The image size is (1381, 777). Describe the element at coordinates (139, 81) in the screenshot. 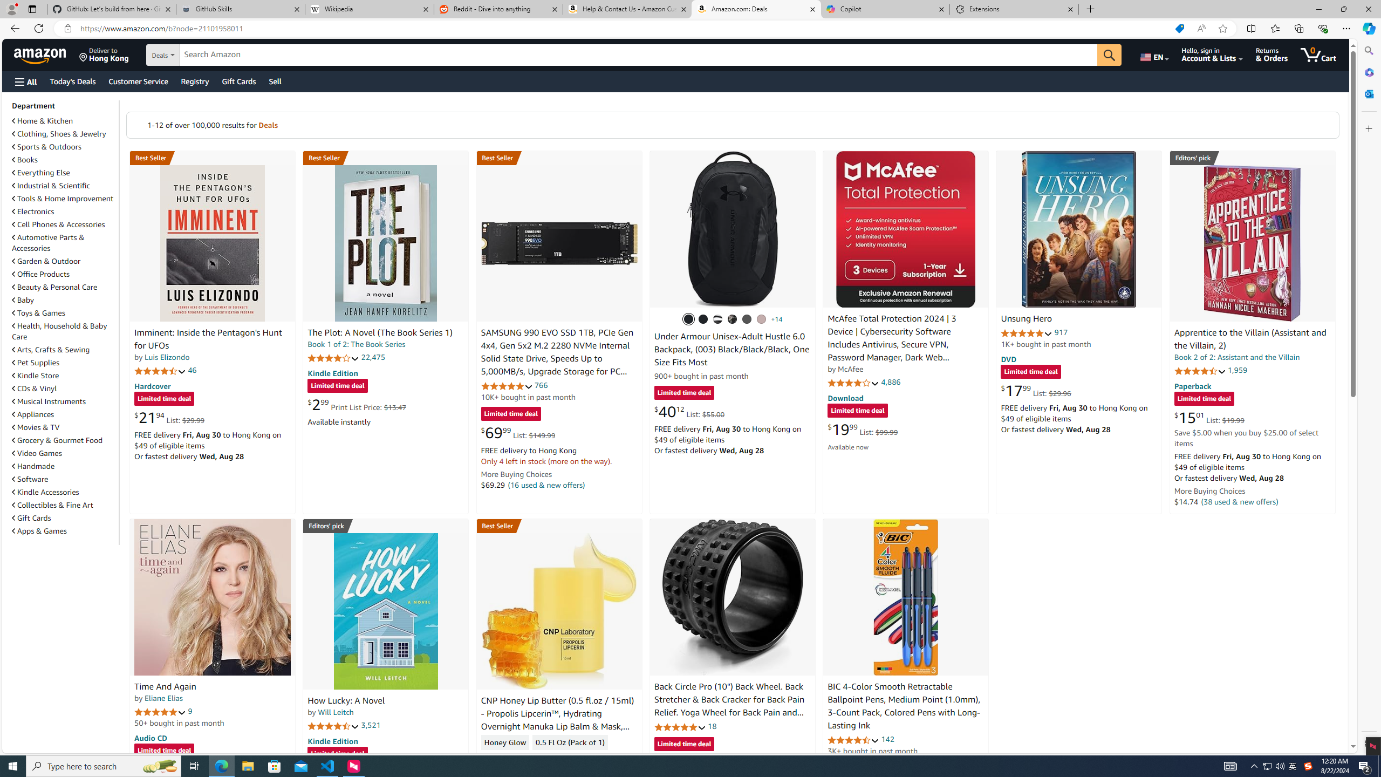

I see `Customer Service` at that location.